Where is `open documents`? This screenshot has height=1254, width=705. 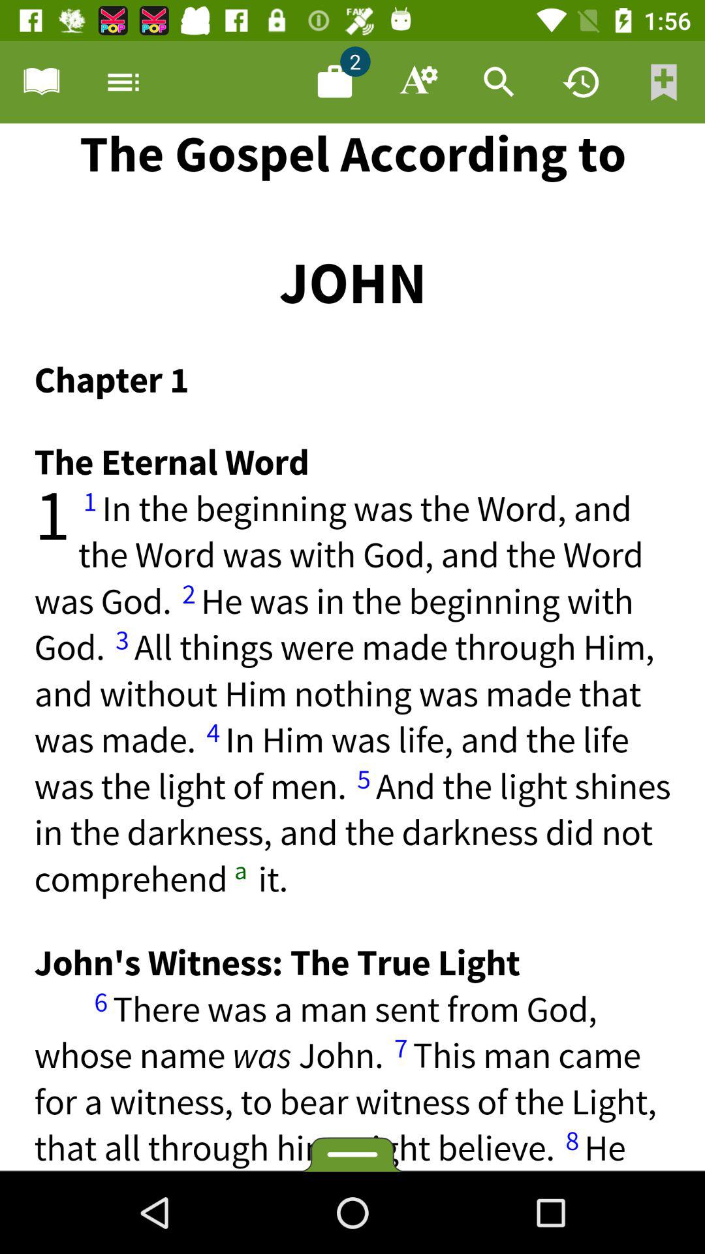
open documents is located at coordinates (335, 82).